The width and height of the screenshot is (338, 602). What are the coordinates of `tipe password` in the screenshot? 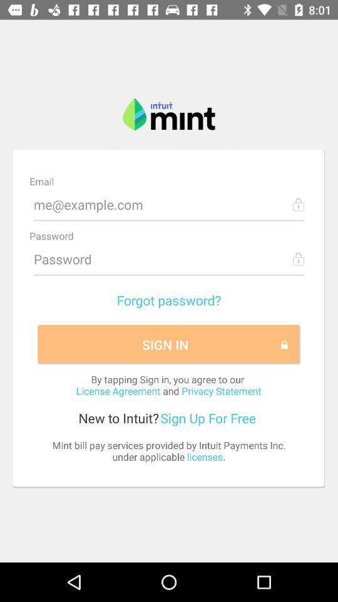 It's located at (169, 259).